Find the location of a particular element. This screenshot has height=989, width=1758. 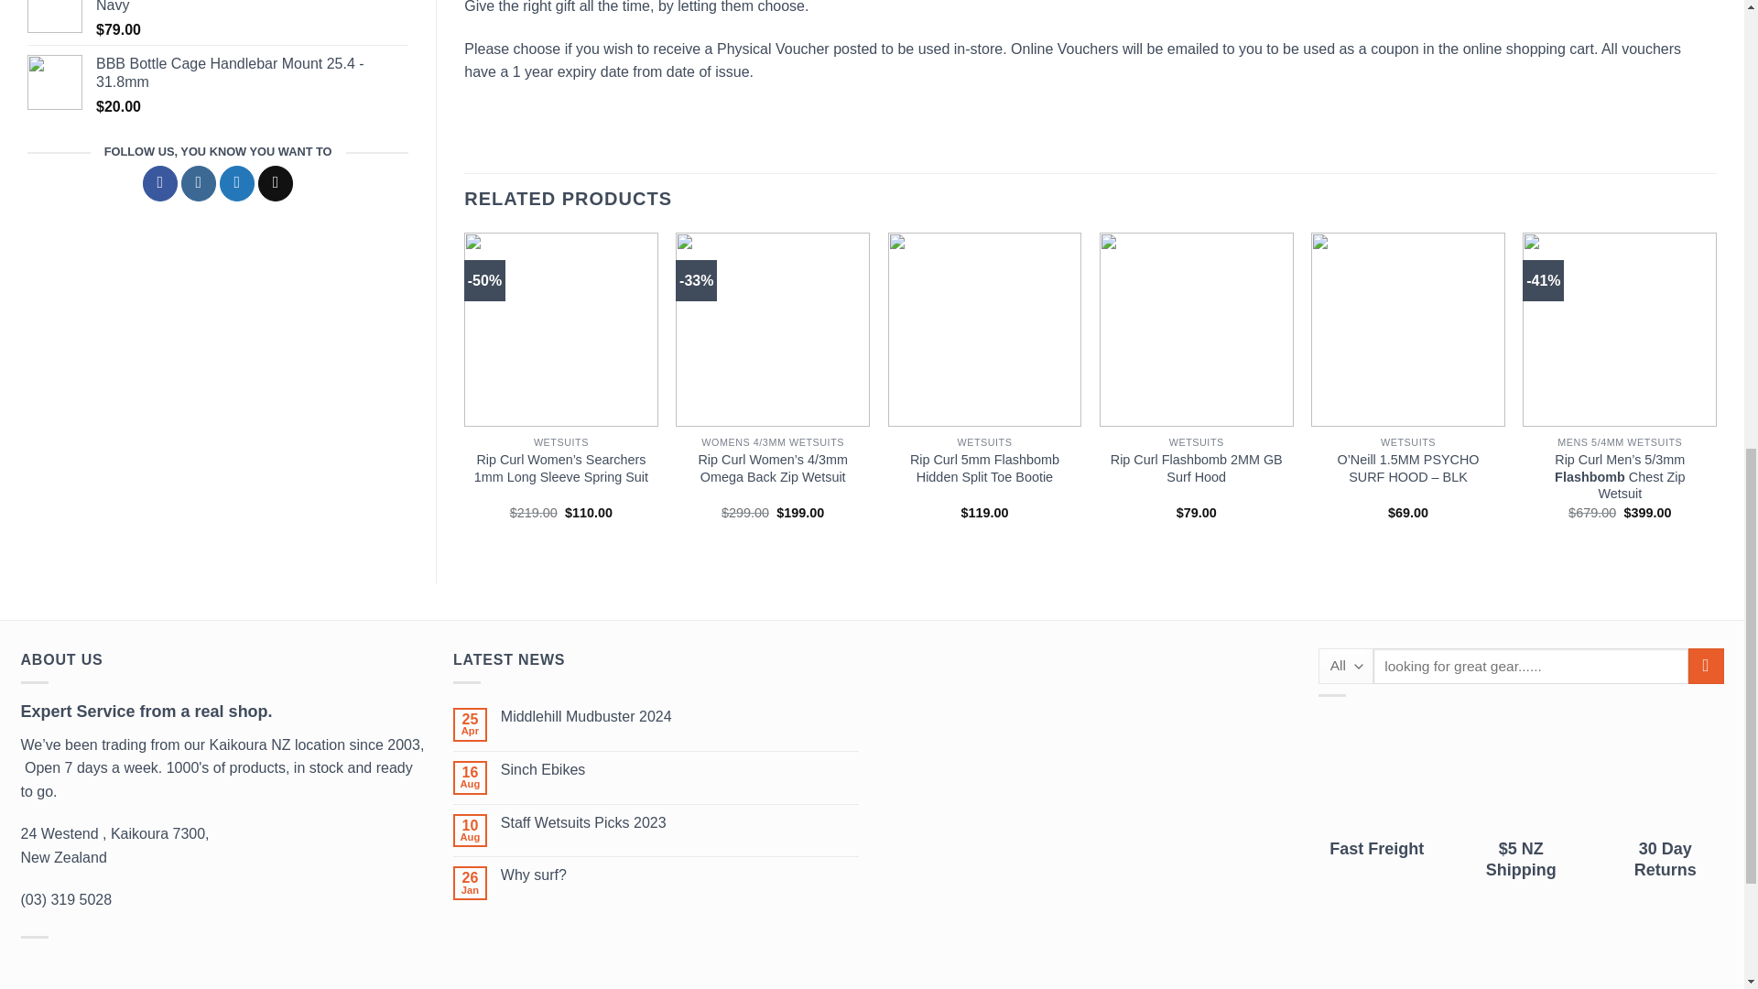

Send us an email is located at coordinates (276, 183).